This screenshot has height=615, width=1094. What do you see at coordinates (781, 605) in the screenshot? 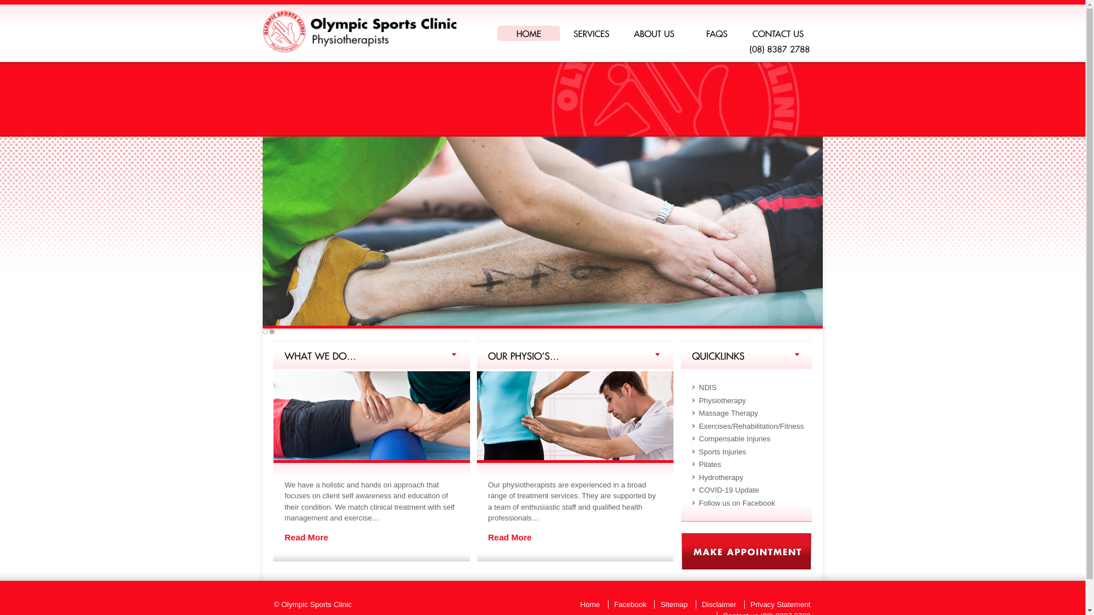
I see `Privacy Statement` at bounding box center [781, 605].